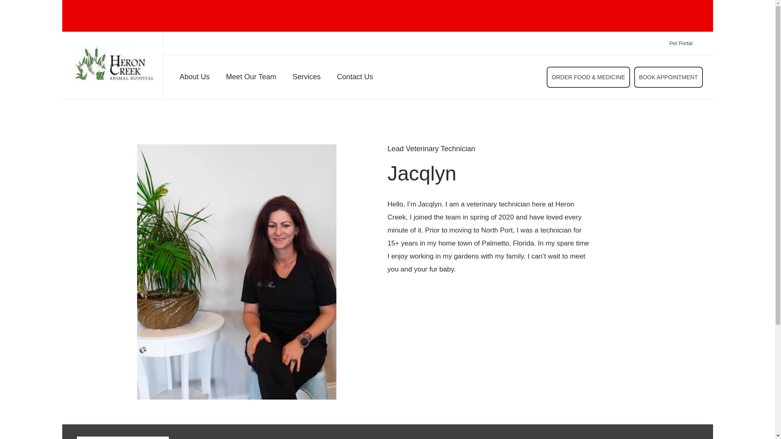  Describe the element at coordinates (123, 437) in the screenshot. I see `Logo` at that location.